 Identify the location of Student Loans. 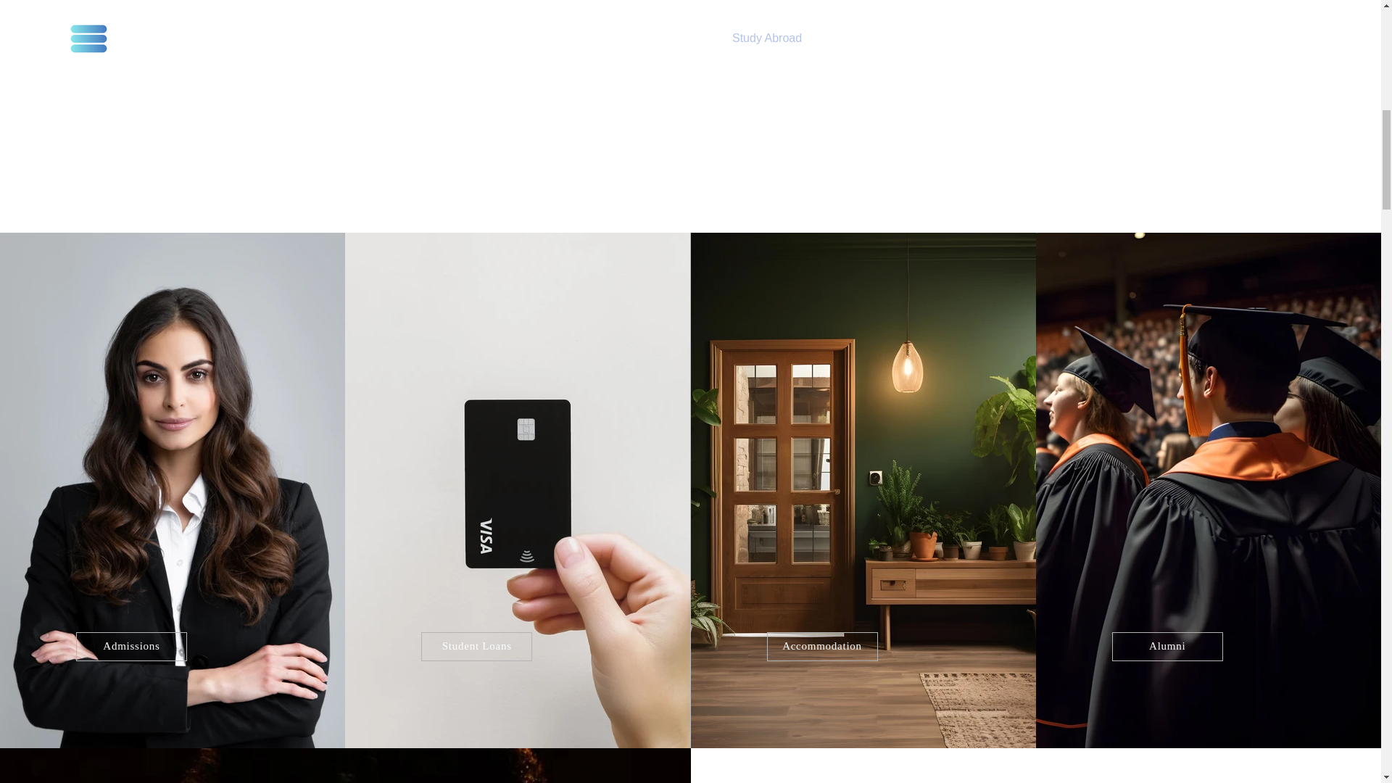
(476, 646).